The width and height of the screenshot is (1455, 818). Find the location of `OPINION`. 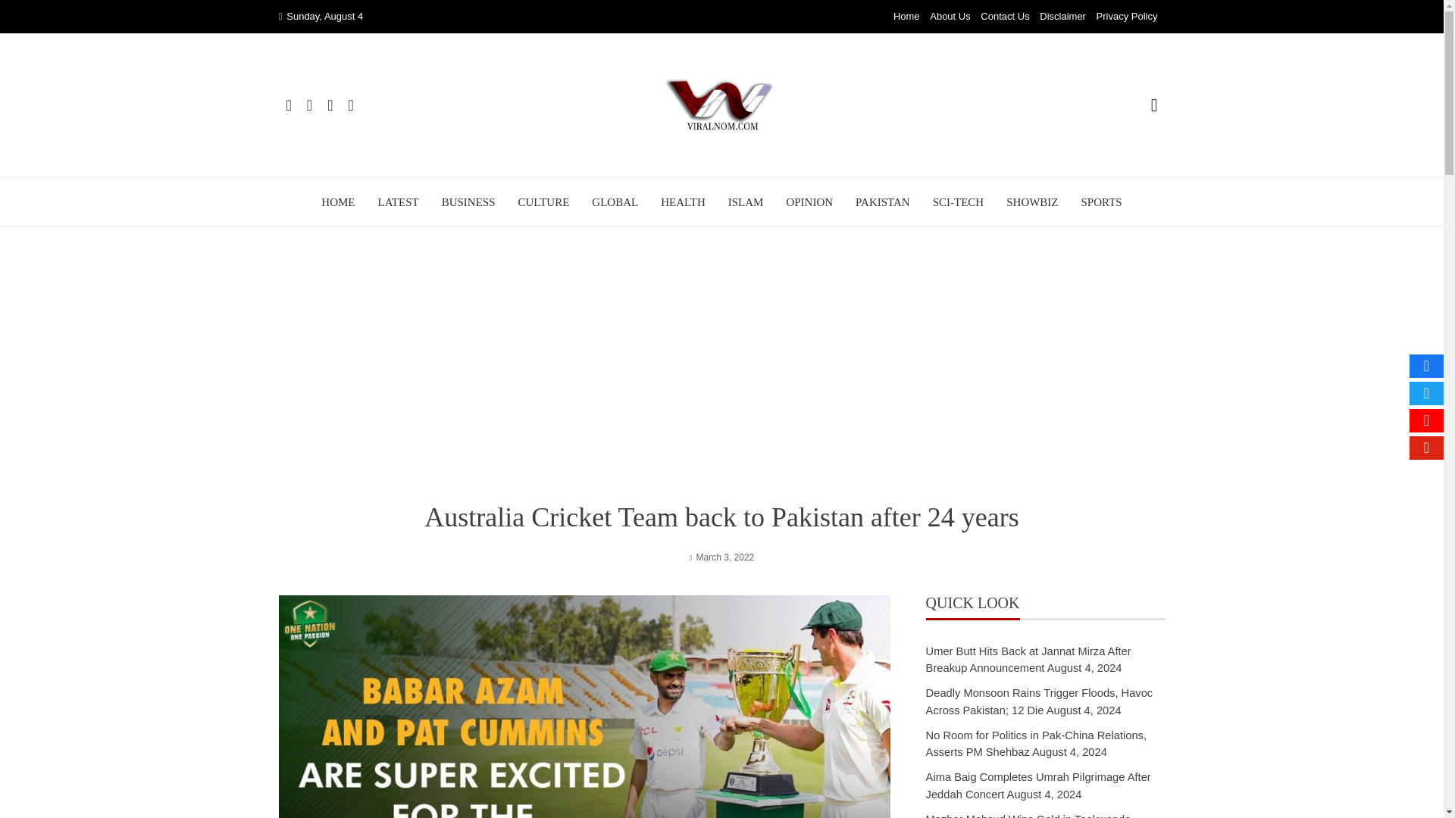

OPINION is located at coordinates (809, 201).